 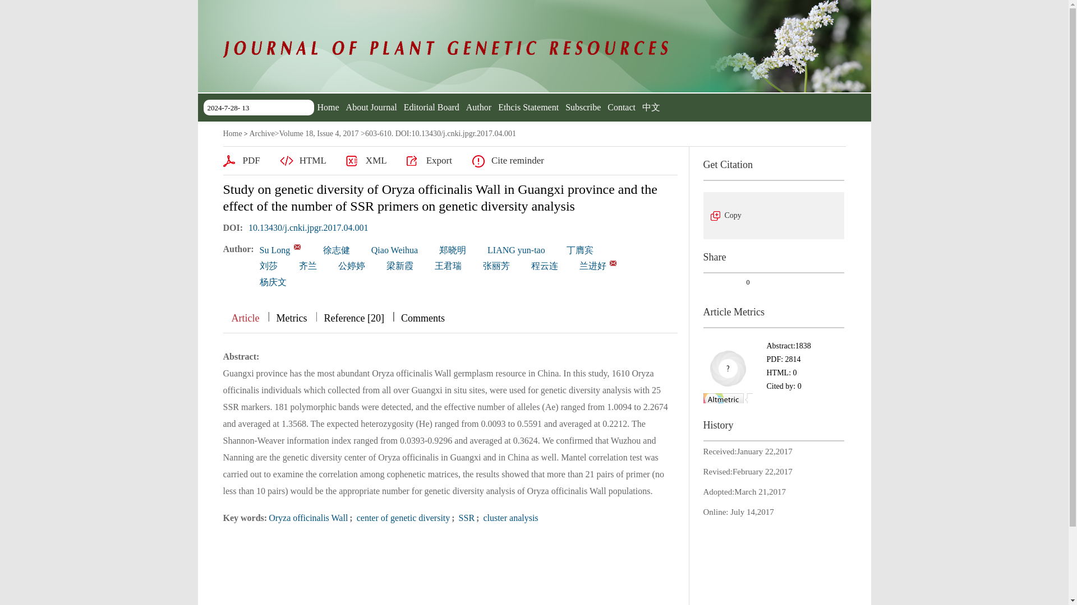 What do you see at coordinates (430, 161) in the screenshot?
I see `Export` at bounding box center [430, 161].